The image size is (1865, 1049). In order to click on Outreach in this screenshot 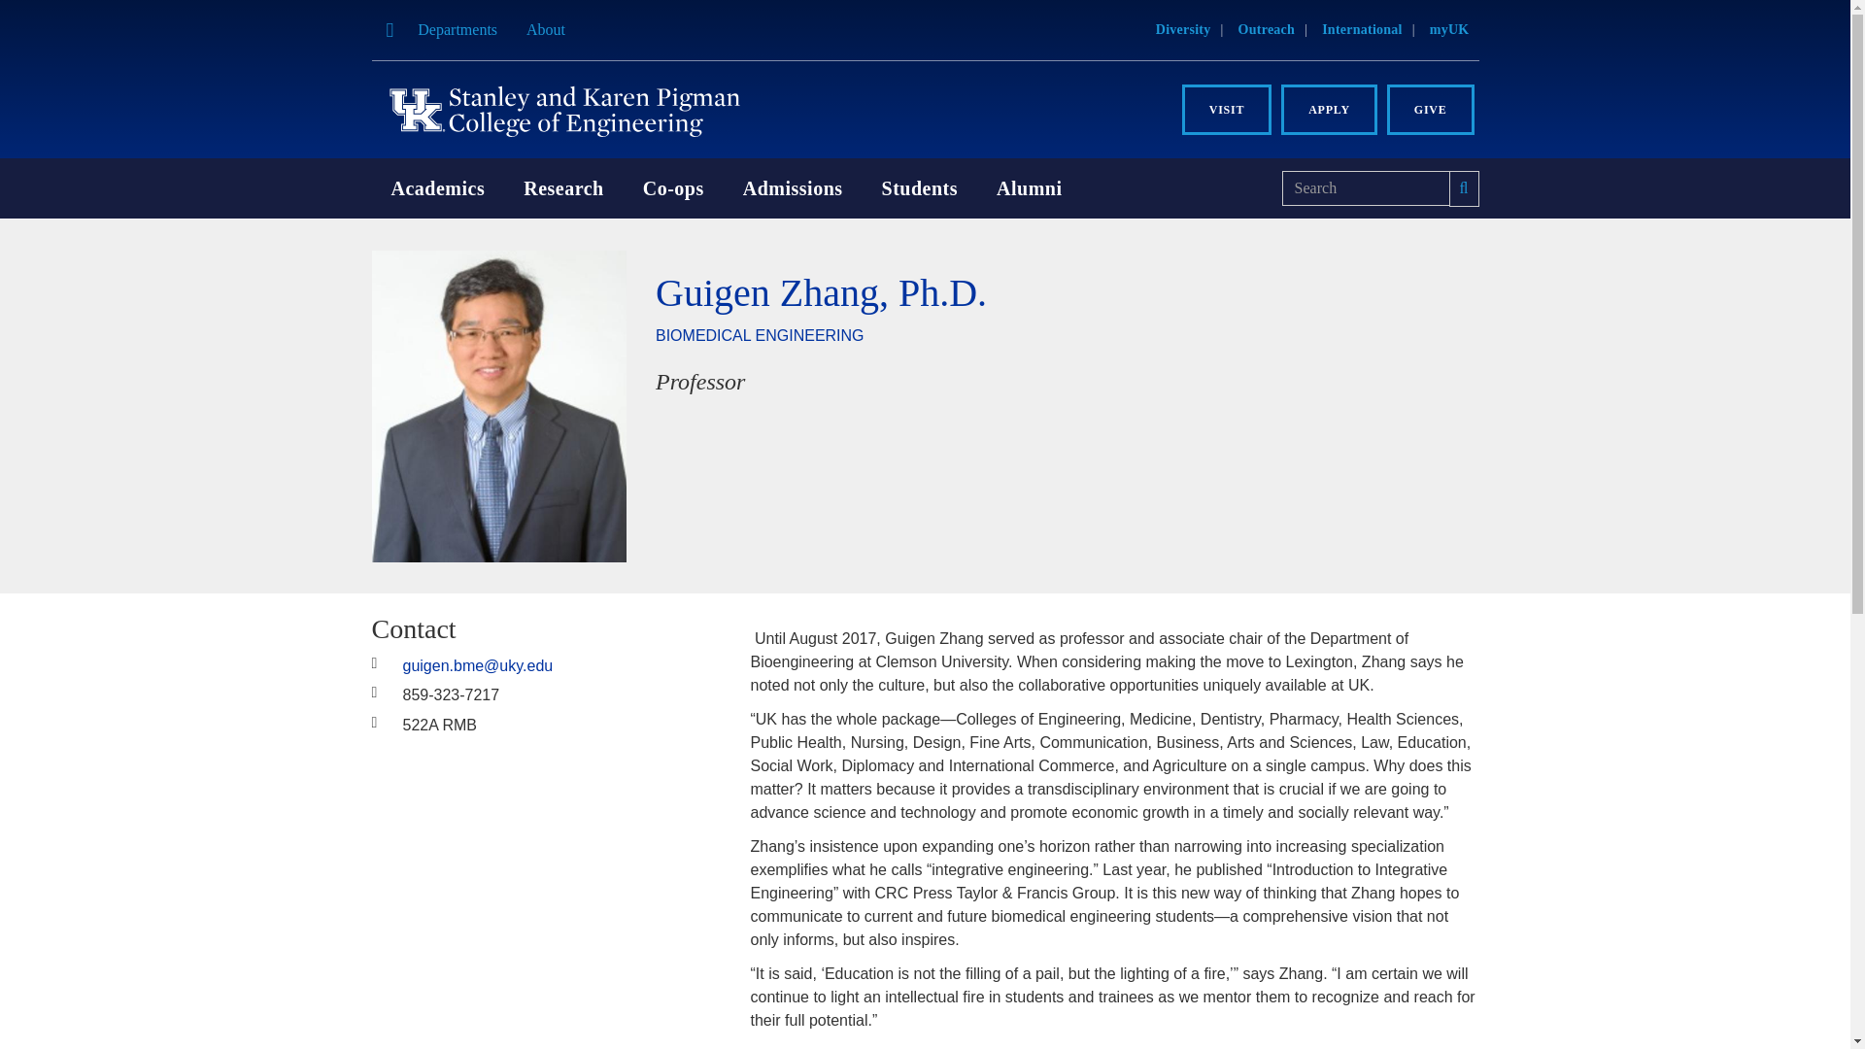, I will do `click(1267, 29)`.